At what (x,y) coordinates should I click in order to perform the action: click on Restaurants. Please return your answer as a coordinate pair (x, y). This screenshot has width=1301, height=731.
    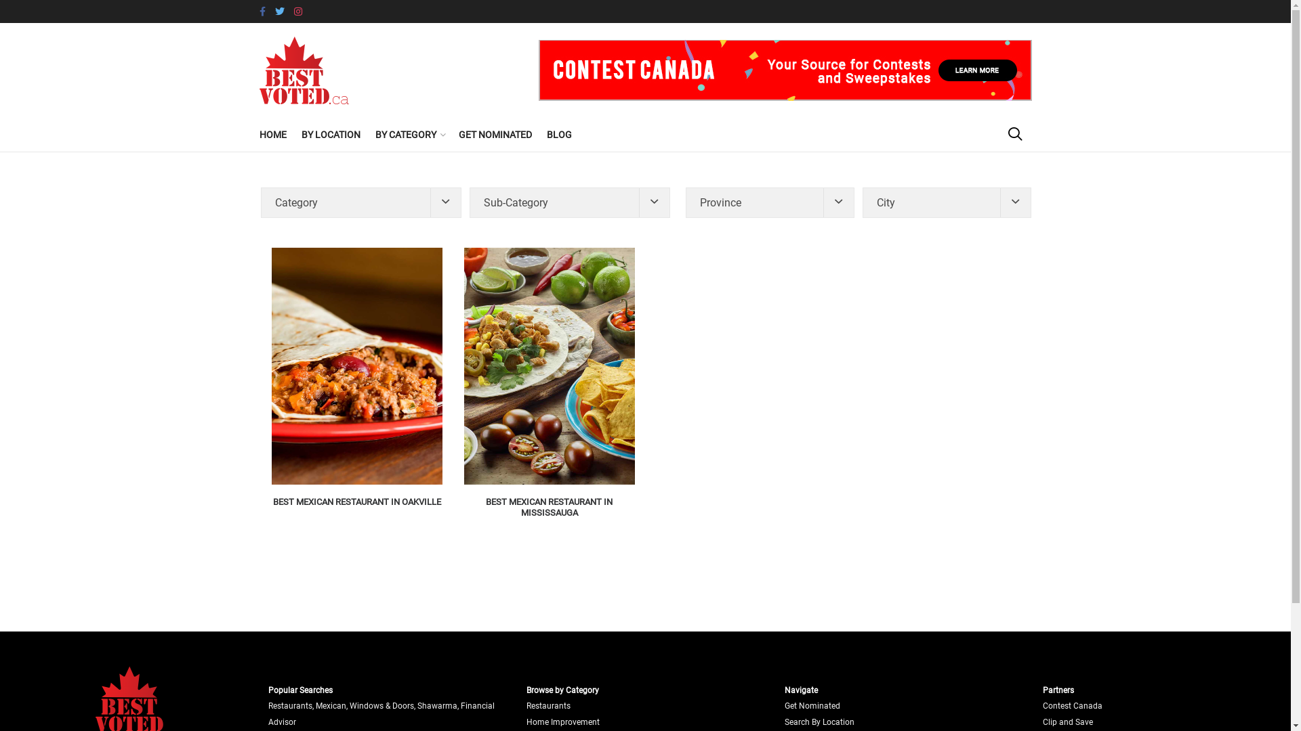
    Looking at the image, I should click on (290, 706).